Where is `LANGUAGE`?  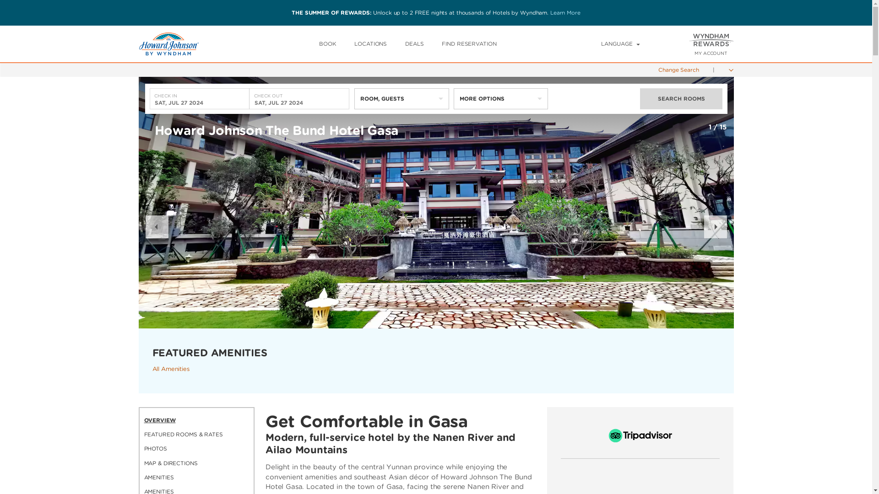
LANGUAGE is located at coordinates (621, 43).